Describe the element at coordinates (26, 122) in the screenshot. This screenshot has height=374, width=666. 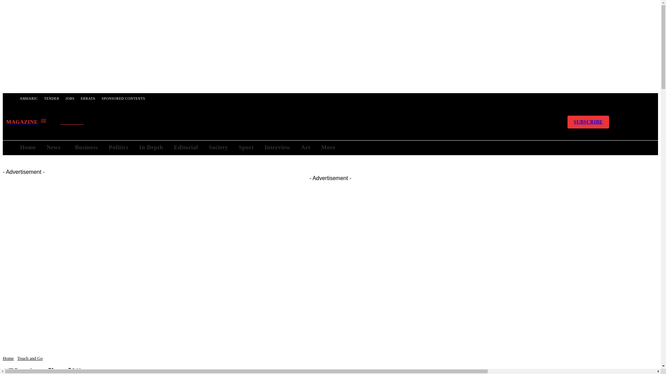
I see `Magazine` at that location.